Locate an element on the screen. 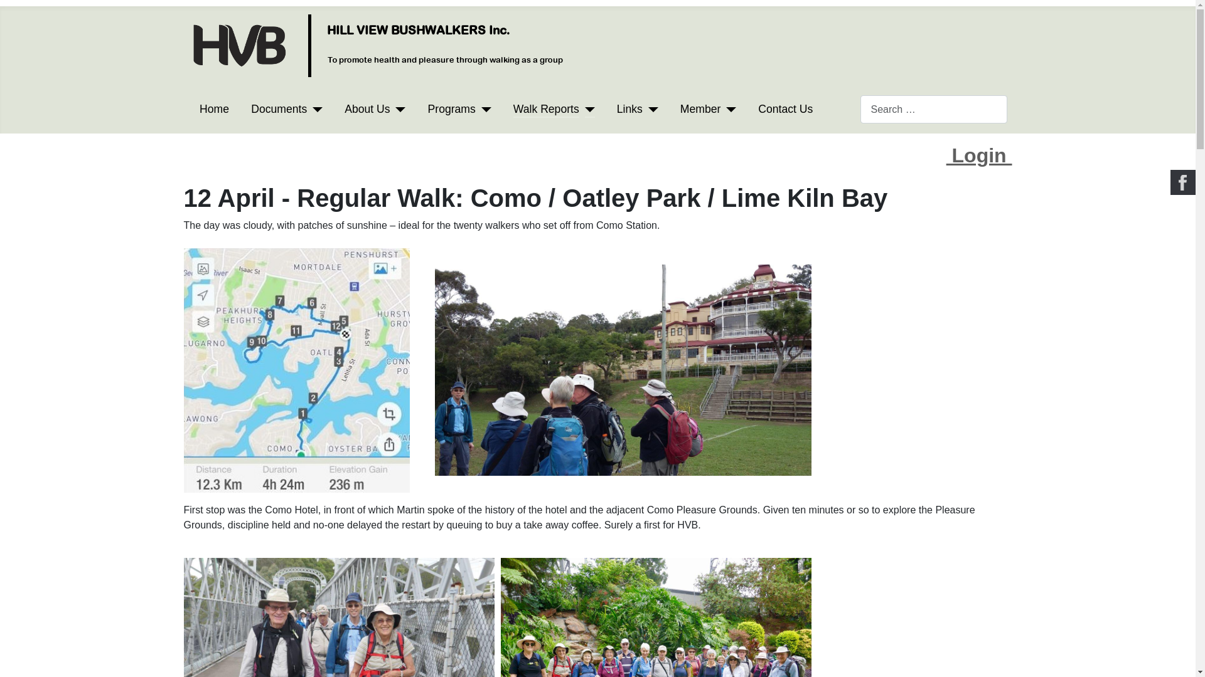 Image resolution: width=1205 pixels, height=677 pixels. Home is located at coordinates (215, 109).